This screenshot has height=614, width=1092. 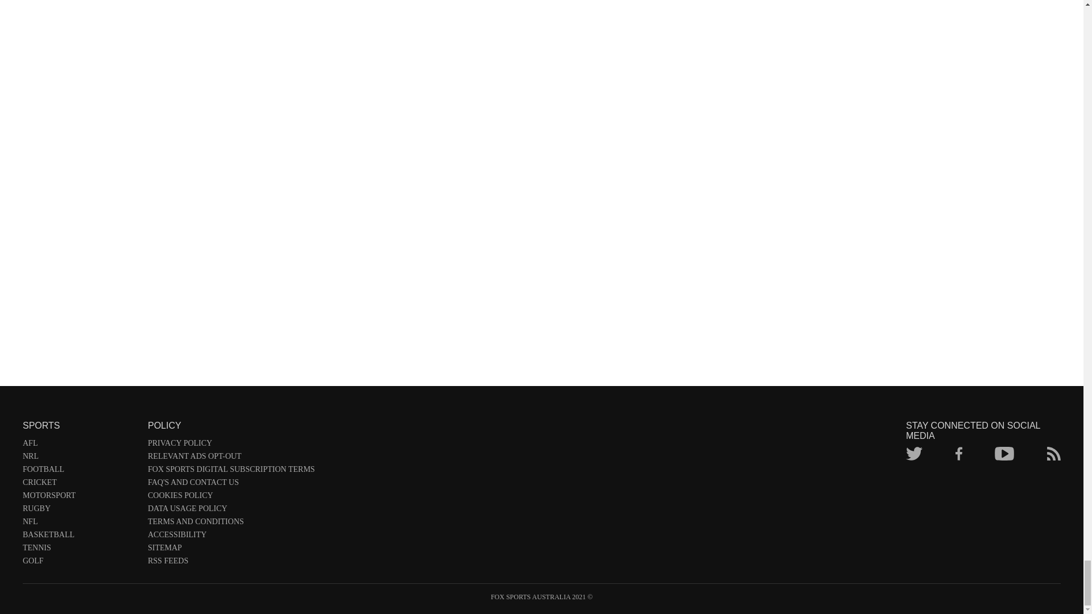 What do you see at coordinates (231, 484) in the screenshot?
I see `FAQ'S AND CONTACT US` at bounding box center [231, 484].